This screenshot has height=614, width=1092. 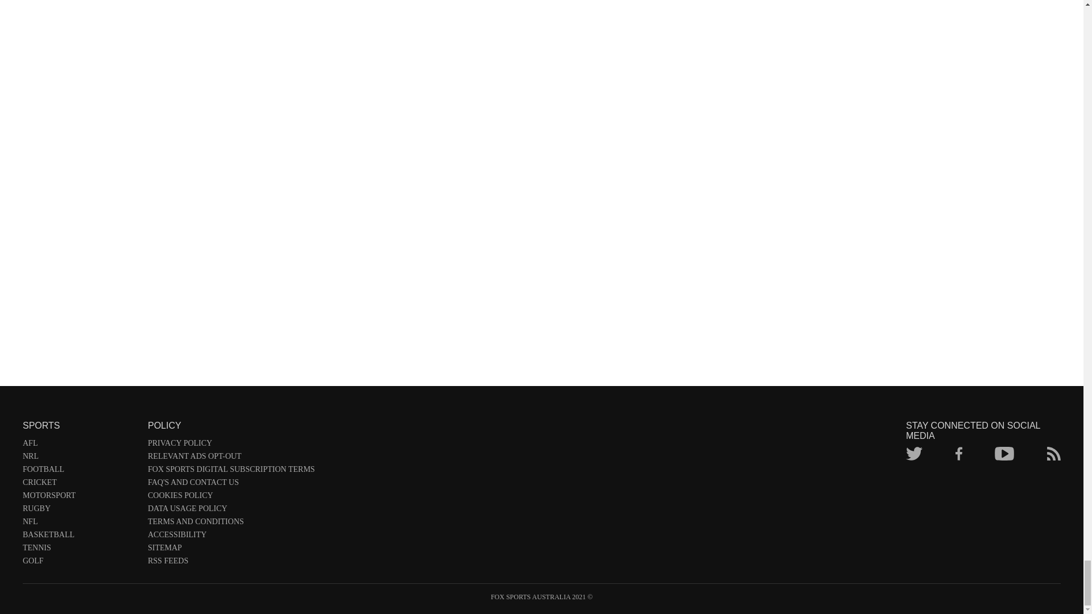 What do you see at coordinates (231, 484) in the screenshot?
I see `FAQ'S AND CONTACT US` at bounding box center [231, 484].